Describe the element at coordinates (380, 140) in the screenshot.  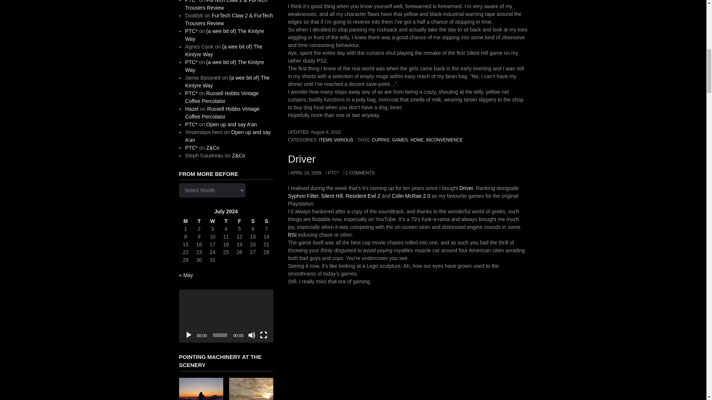
I see `CUPPAS` at that location.